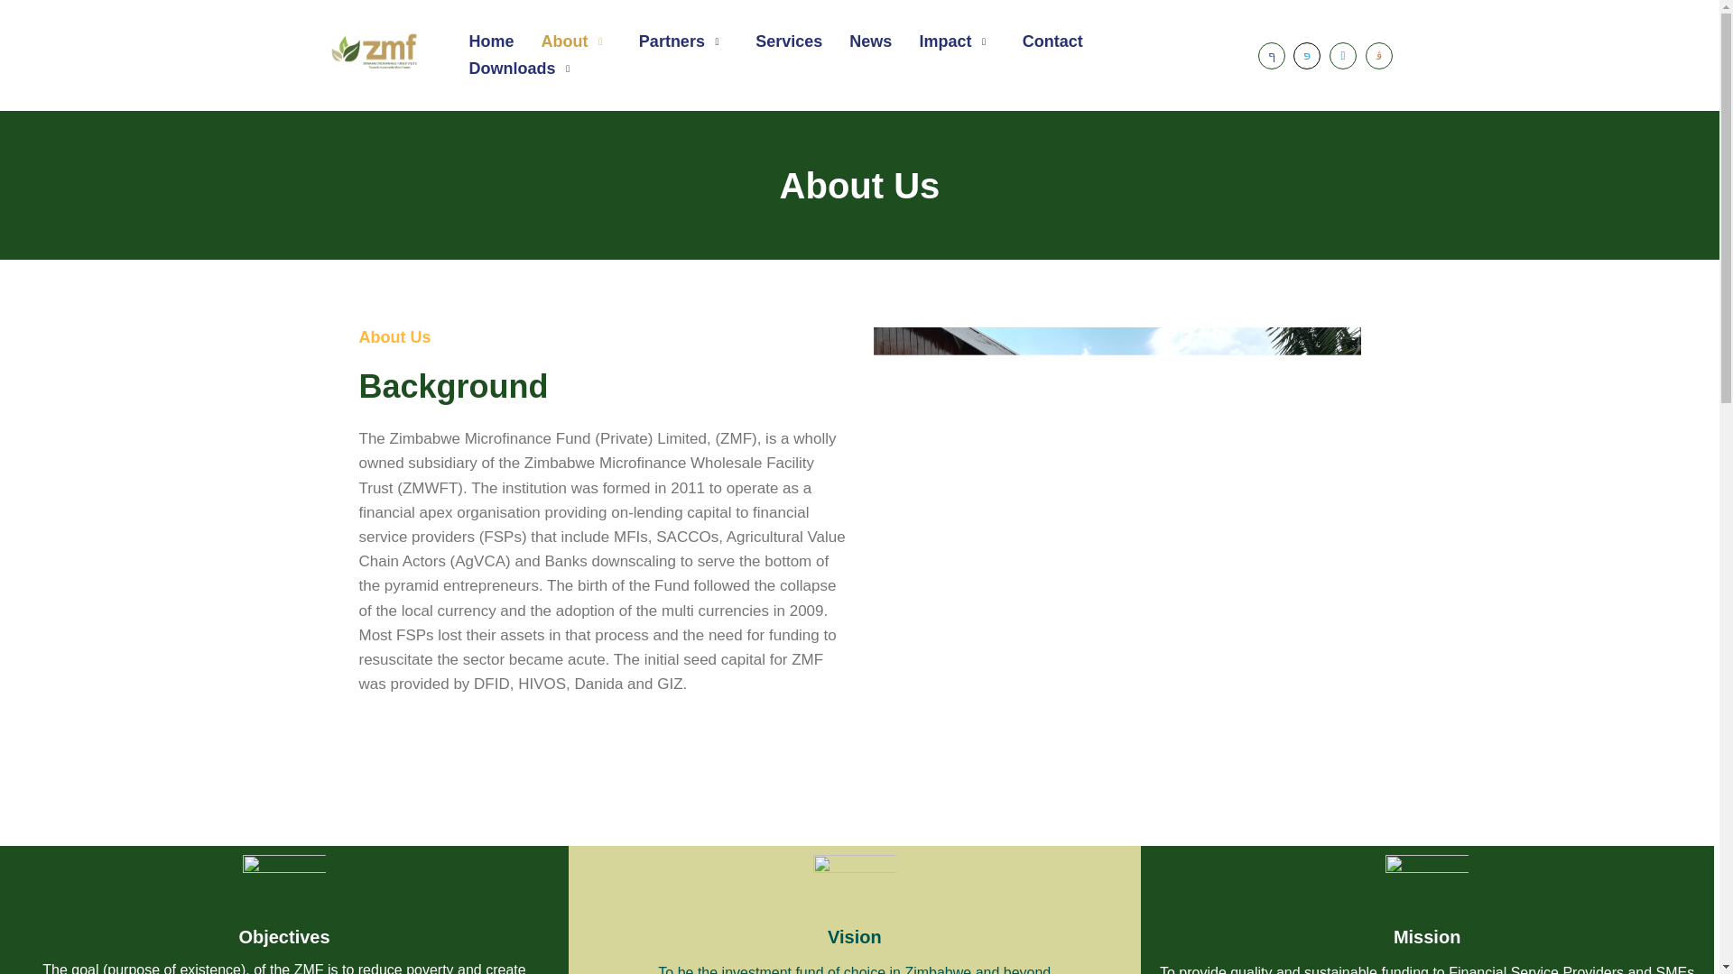 Image resolution: width=1733 pixels, height=974 pixels. Describe the element at coordinates (683, 41) in the screenshot. I see `Partners` at that location.